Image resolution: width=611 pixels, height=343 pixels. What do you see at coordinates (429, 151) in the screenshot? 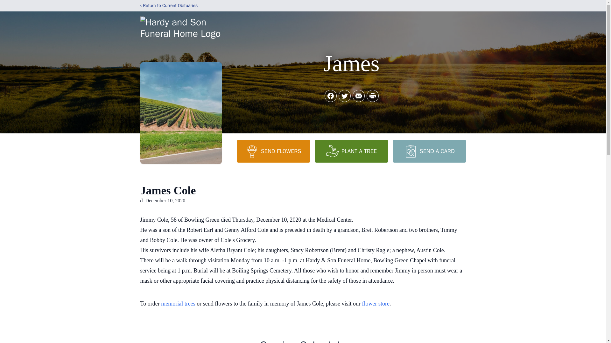
I see `SEND A CARD` at bounding box center [429, 151].